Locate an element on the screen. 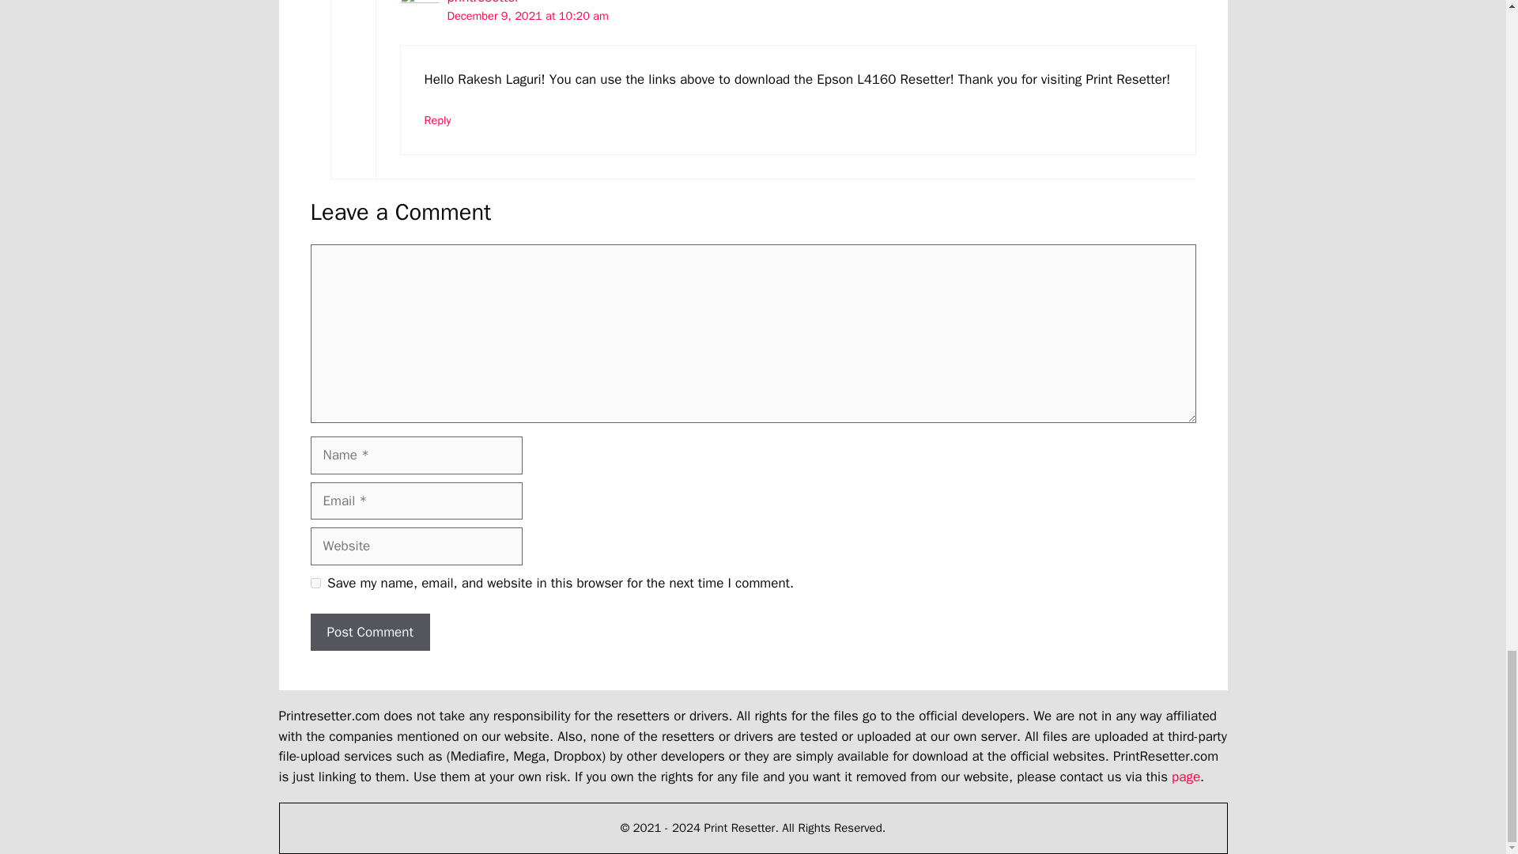 The image size is (1518, 854). Post Comment is located at coordinates (369, 633).